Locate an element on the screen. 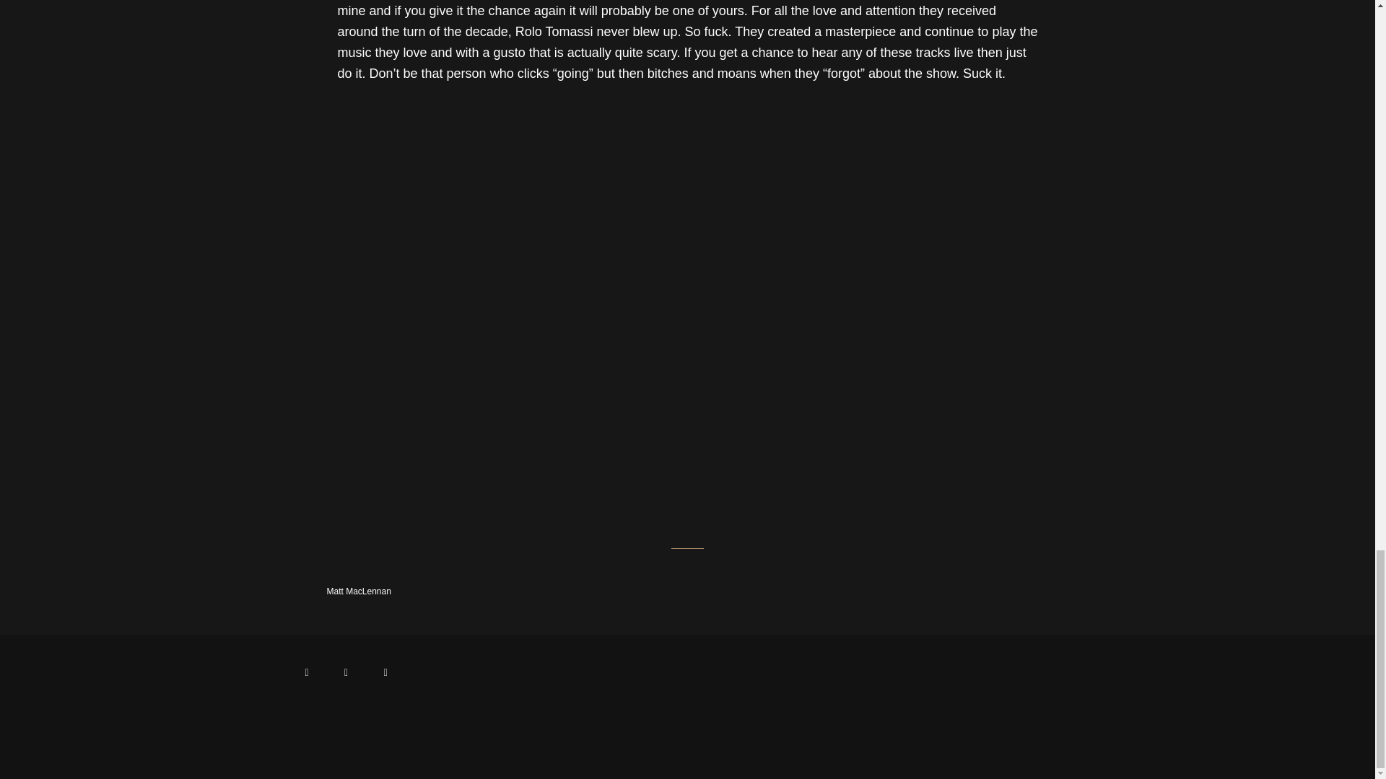  Matt MacLennan is located at coordinates (336, 591).